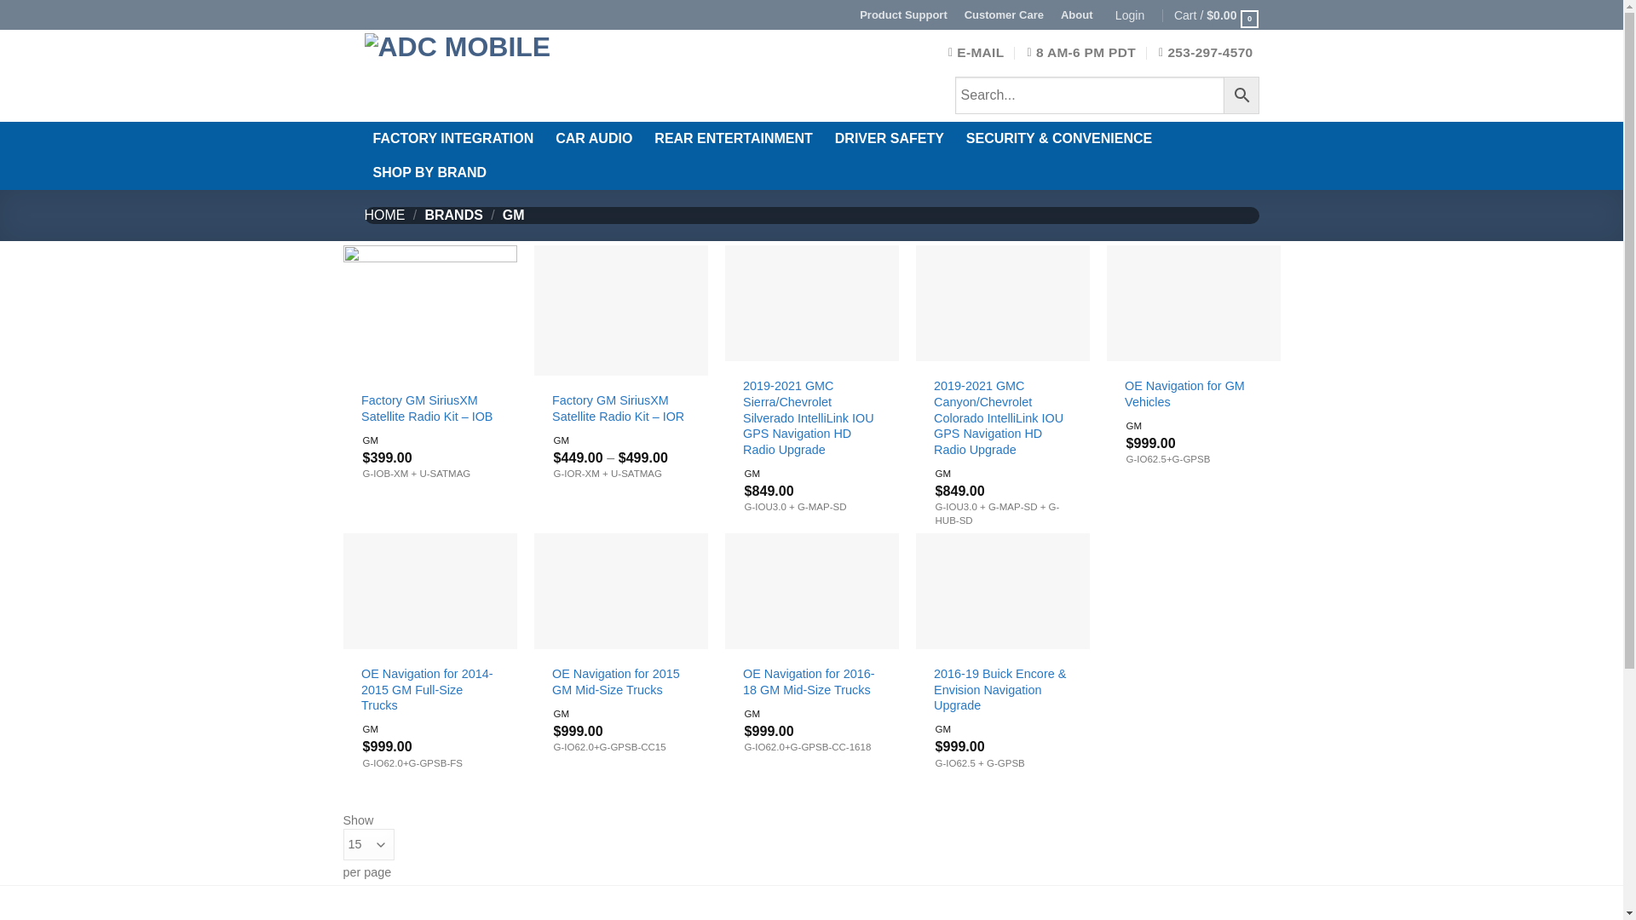  Describe the element at coordinates (1217, 14) in the screenshot. I see `Cart` at that location.